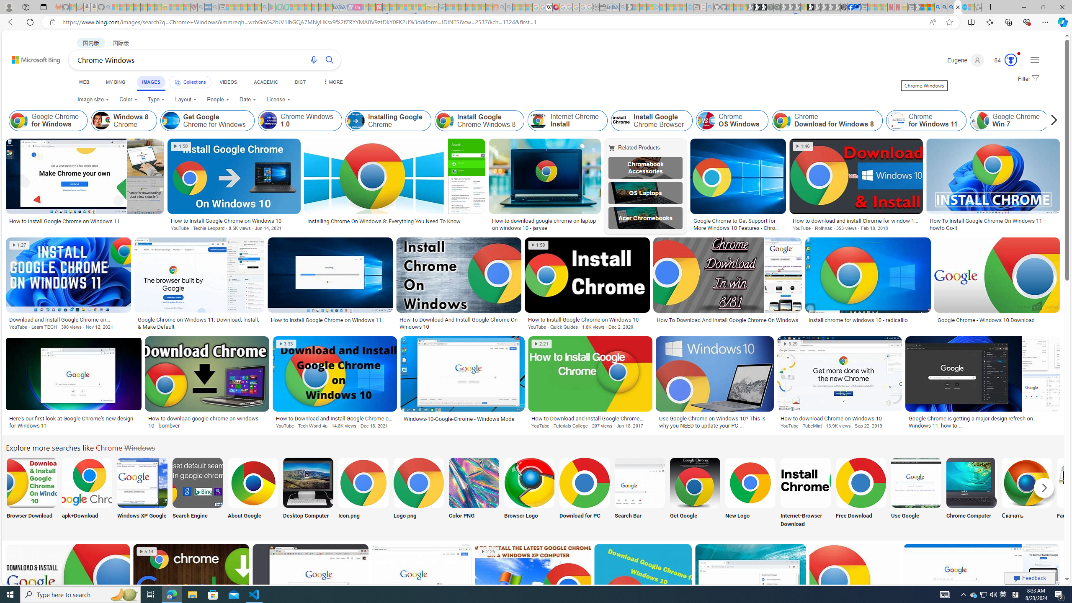  I want to click on Microsoft Rewards 84, so click(1003, 60).